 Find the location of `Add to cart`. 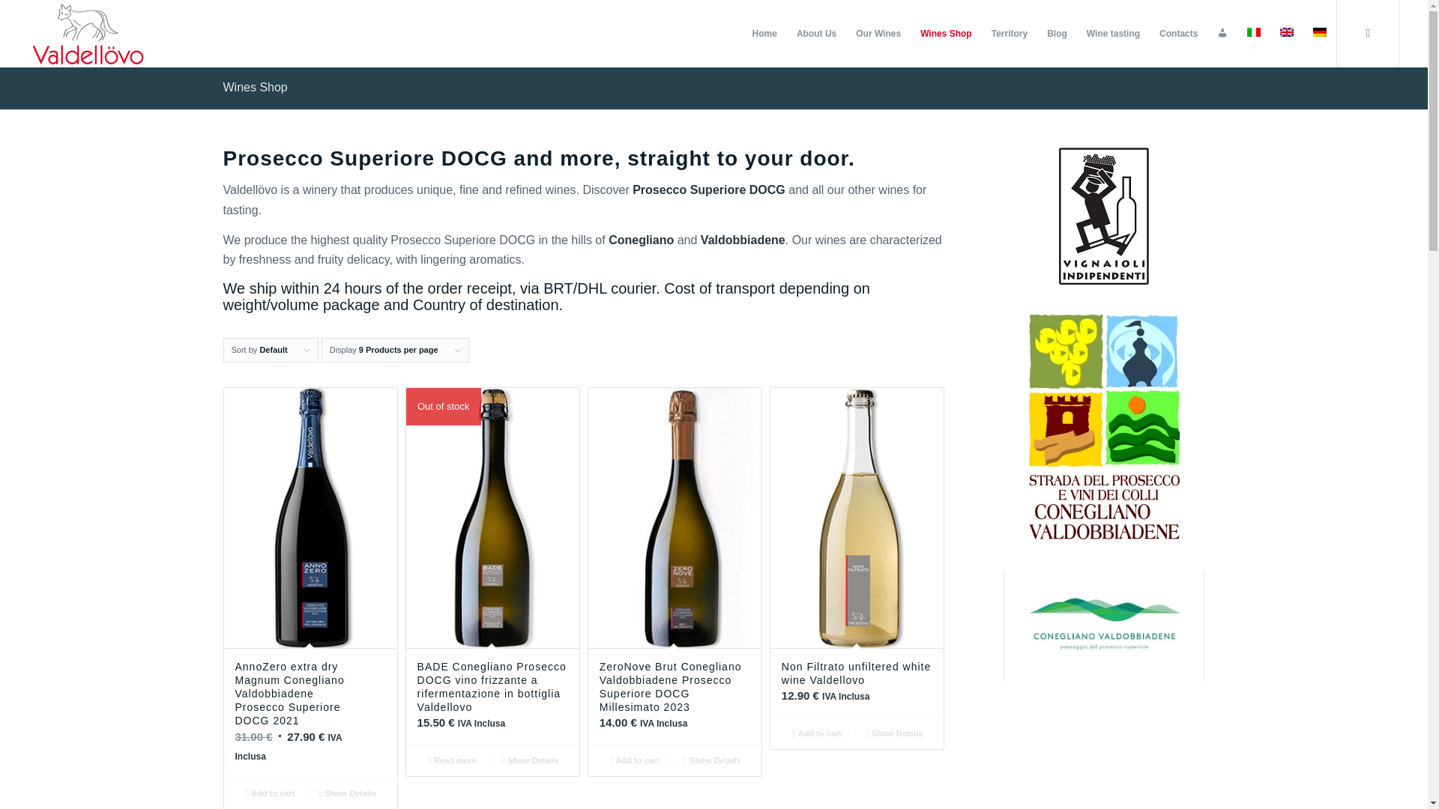

Add to cart is located at coordinates (817, 733).